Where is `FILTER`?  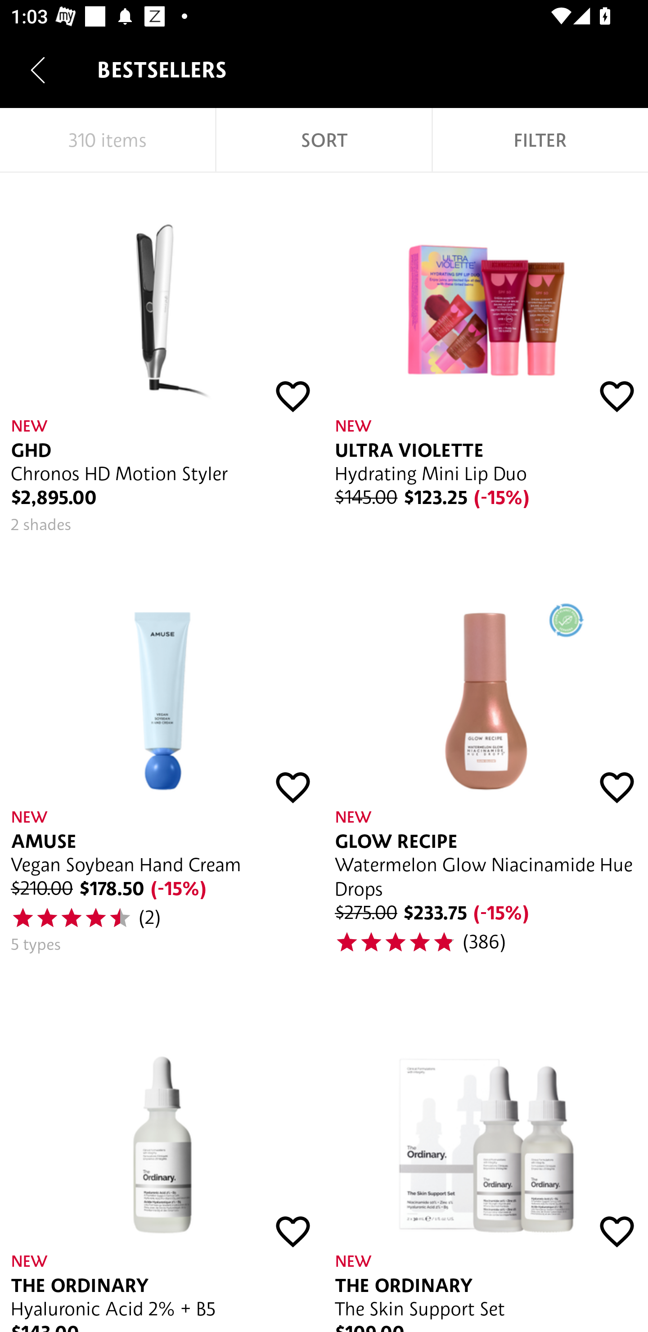 FILTER is located at coordinates (540, 140).